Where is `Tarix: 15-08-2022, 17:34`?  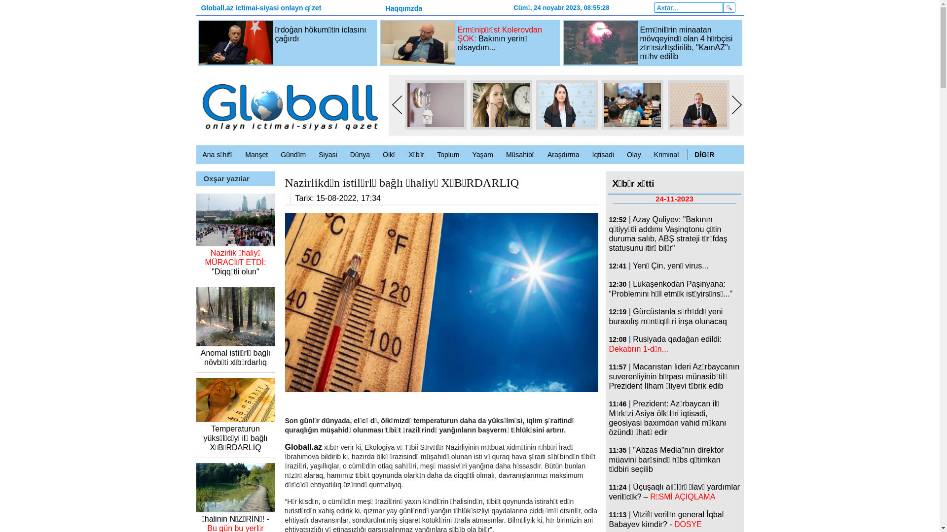
Tarix: 15-08-2022, 17:34 is located at coordinates (337, 198).